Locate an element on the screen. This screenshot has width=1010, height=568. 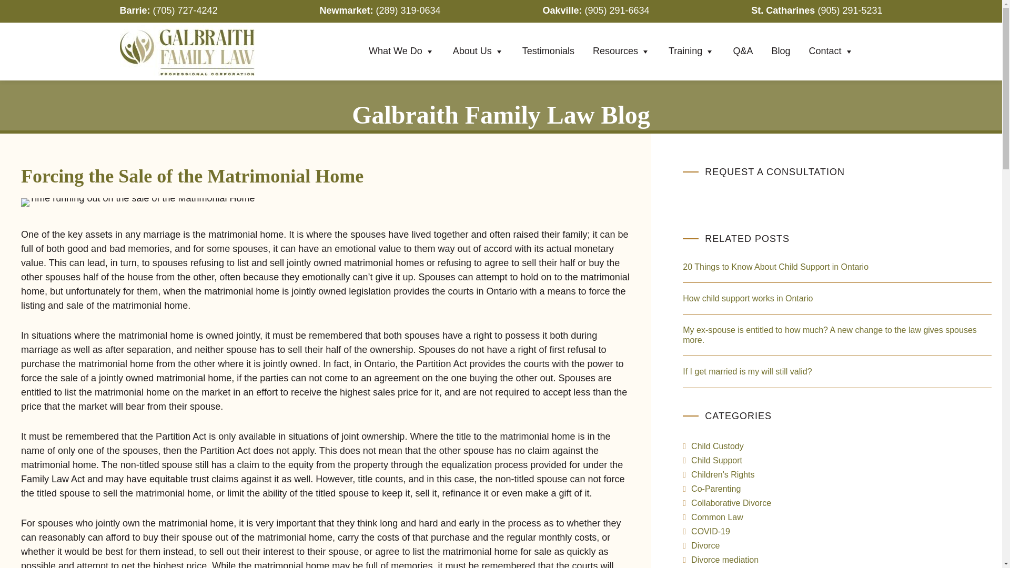
Forcing-the-Sale-of-the-Matrimonial-Home is located at coordinates (138, 202).